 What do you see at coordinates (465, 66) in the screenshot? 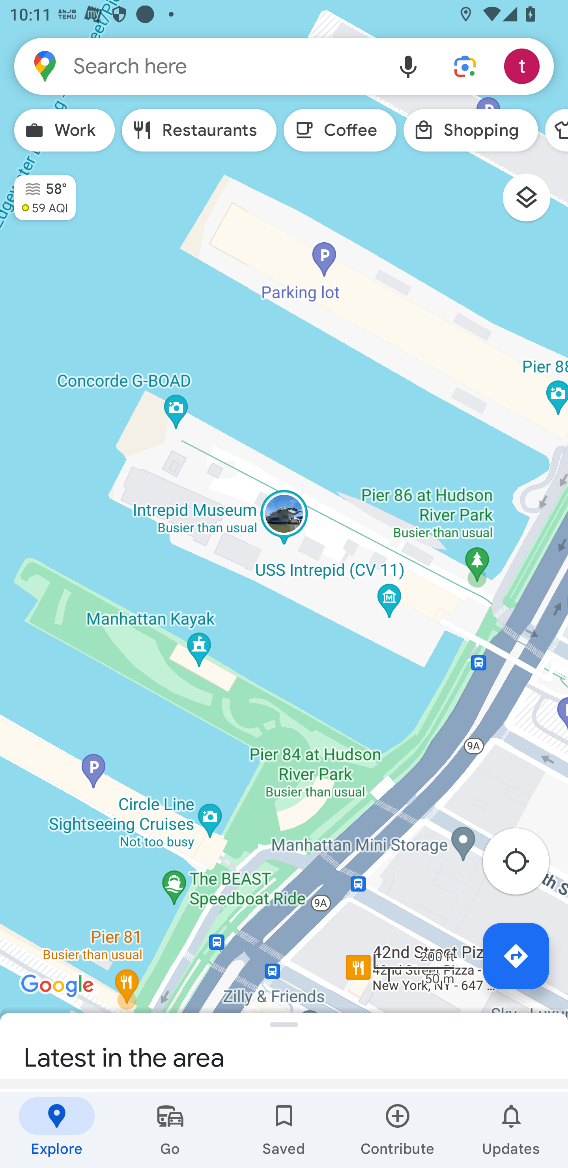
I see `Lens in Maps` at bounding box center [465, 66].